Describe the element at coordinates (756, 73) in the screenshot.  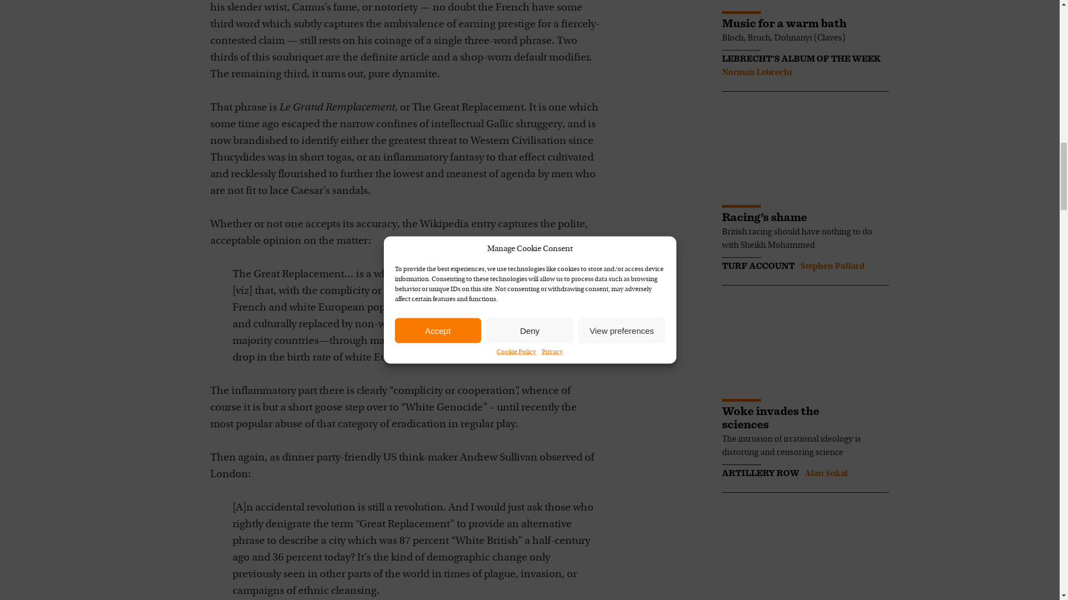
I see `Posts by Norman Lebrecht` at that location.